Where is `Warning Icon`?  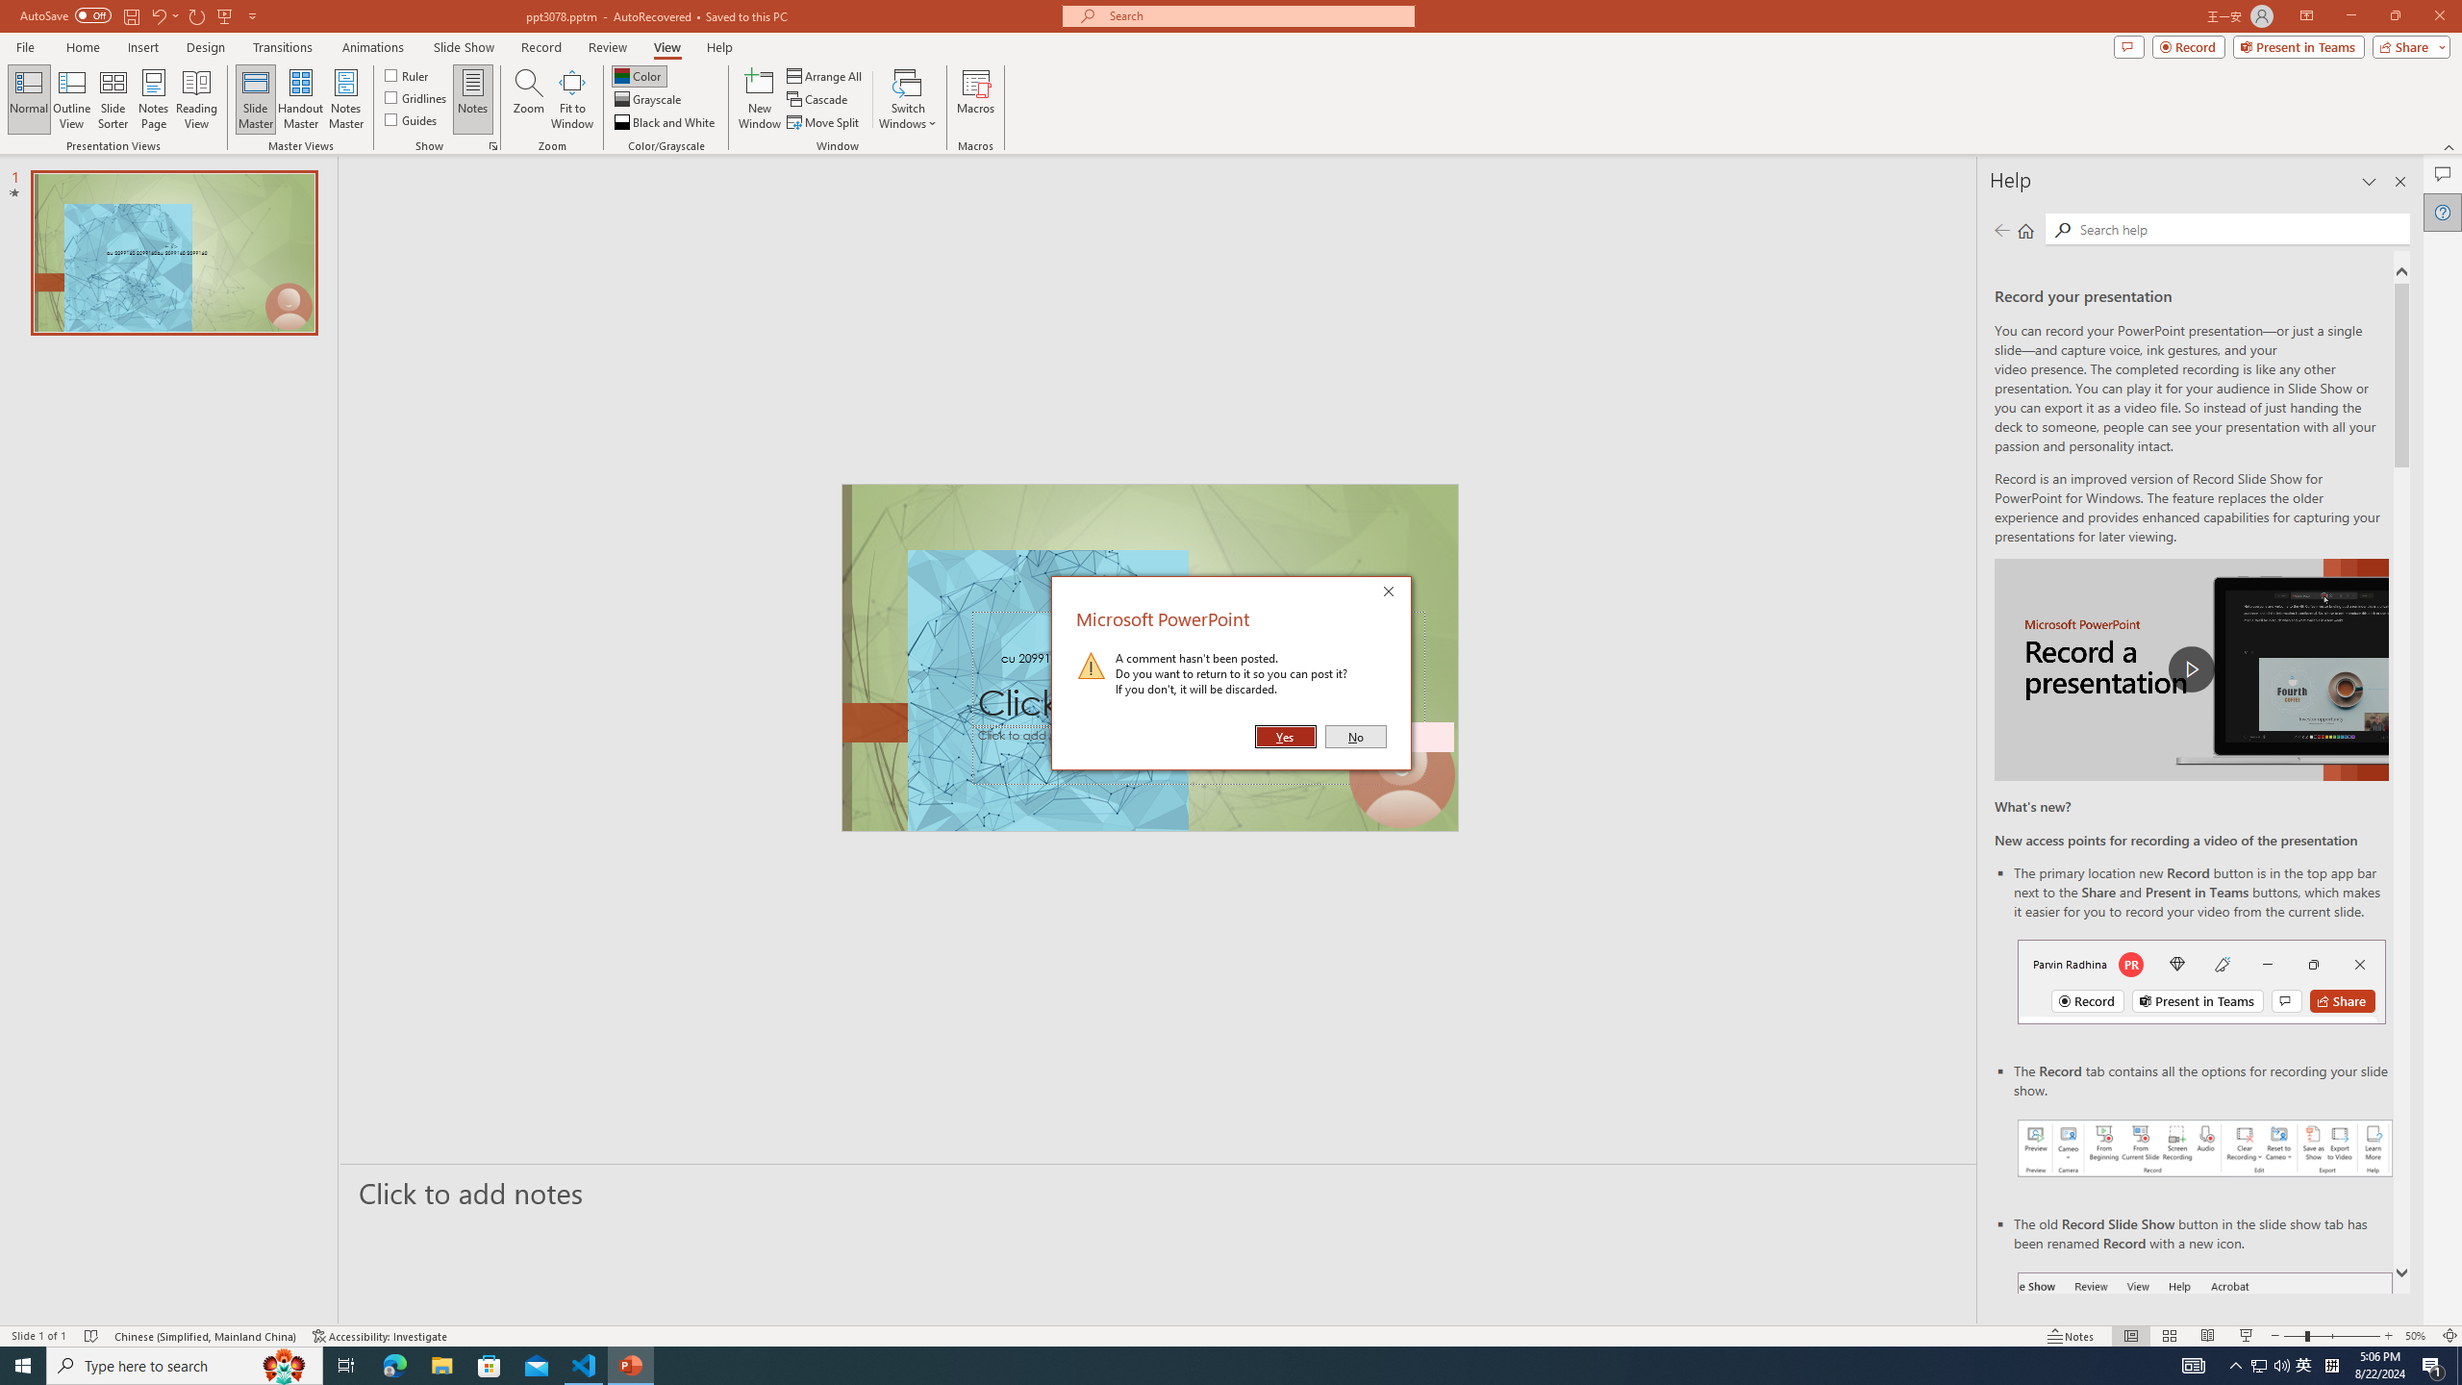
Warning Icon is located at coordinates (1092, 666).